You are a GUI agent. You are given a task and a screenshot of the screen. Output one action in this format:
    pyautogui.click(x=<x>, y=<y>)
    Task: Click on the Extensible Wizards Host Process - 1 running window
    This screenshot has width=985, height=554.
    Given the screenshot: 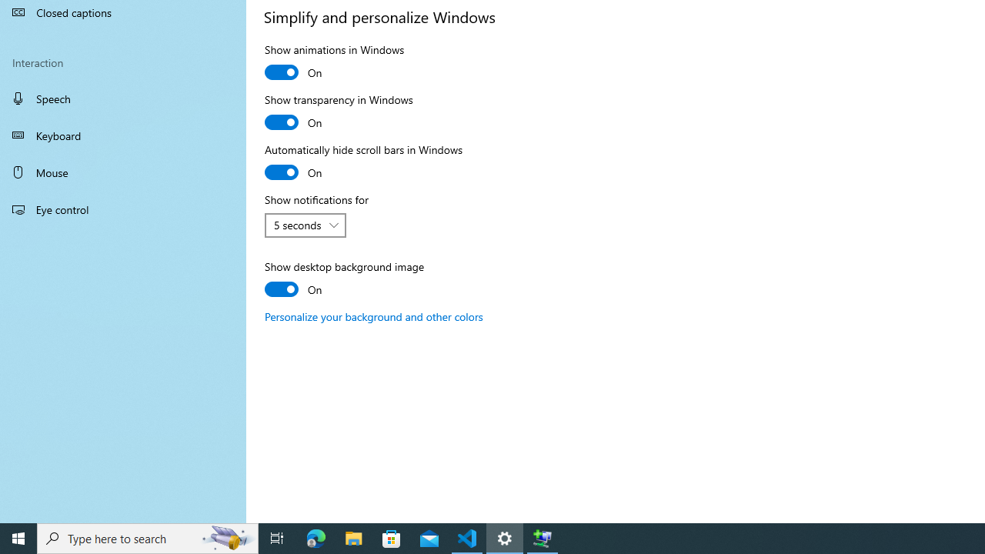 What is the action you would take?
    pyautogui.click(x=542, y=539)
    